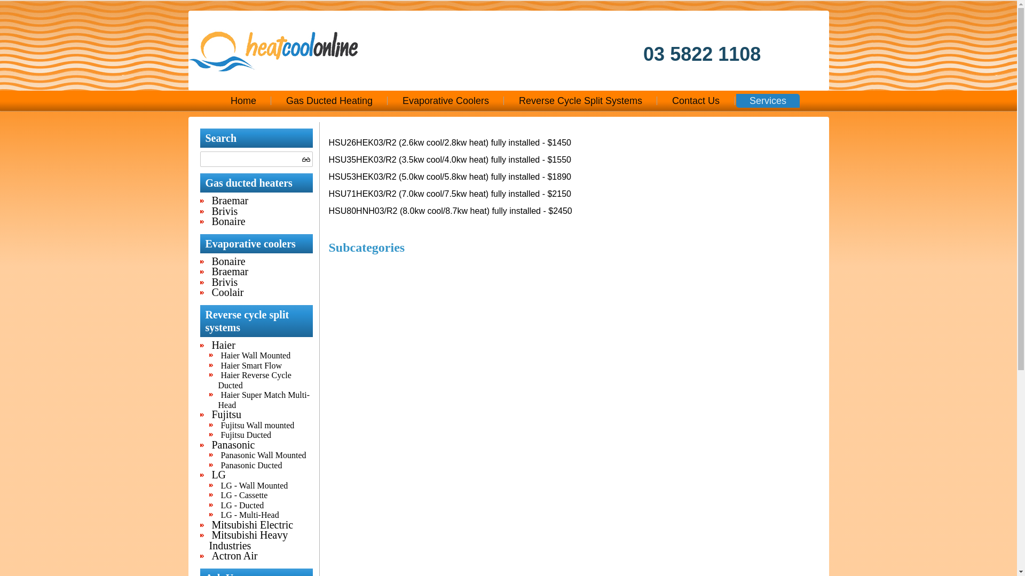 The image size is (1025, 576). Describe the element at coordinates (230, 201) in the screenshot. I see `Braemar` at that location.